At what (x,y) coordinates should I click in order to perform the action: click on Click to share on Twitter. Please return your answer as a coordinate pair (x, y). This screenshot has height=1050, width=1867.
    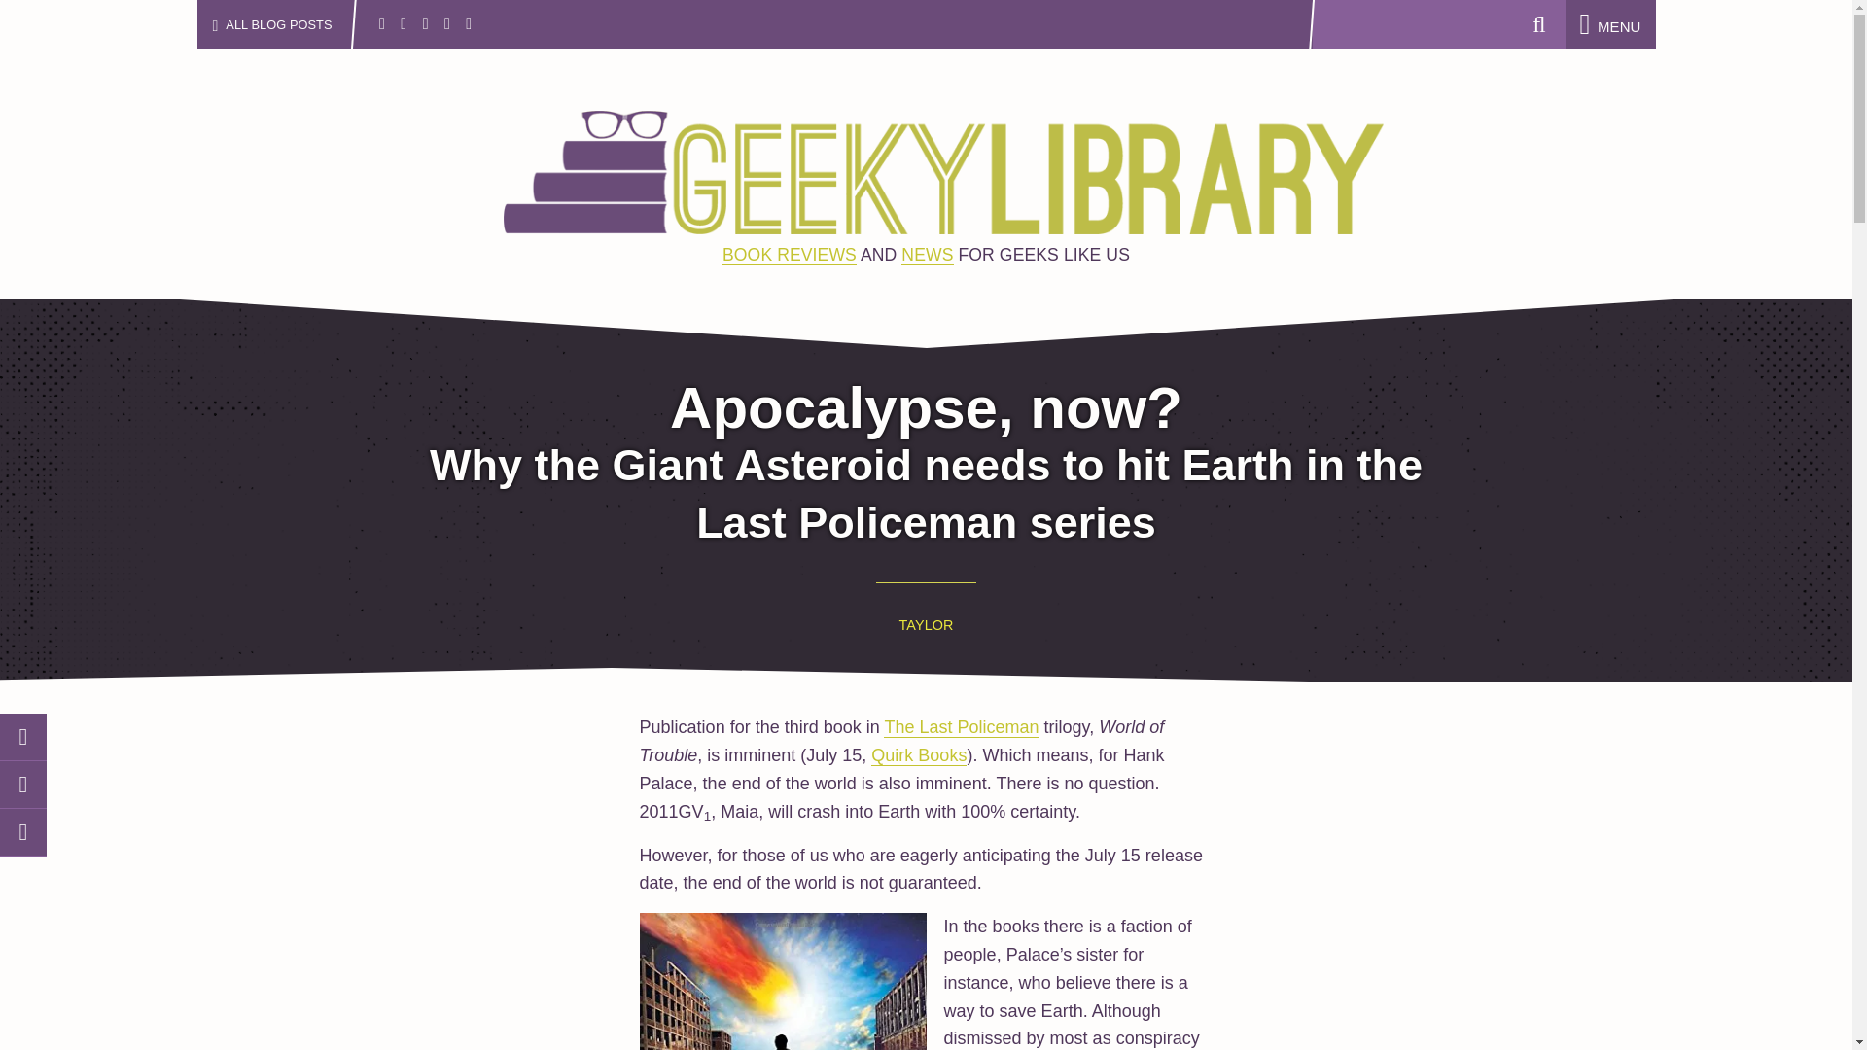
    Looking at the image, I should click on (23, 737).